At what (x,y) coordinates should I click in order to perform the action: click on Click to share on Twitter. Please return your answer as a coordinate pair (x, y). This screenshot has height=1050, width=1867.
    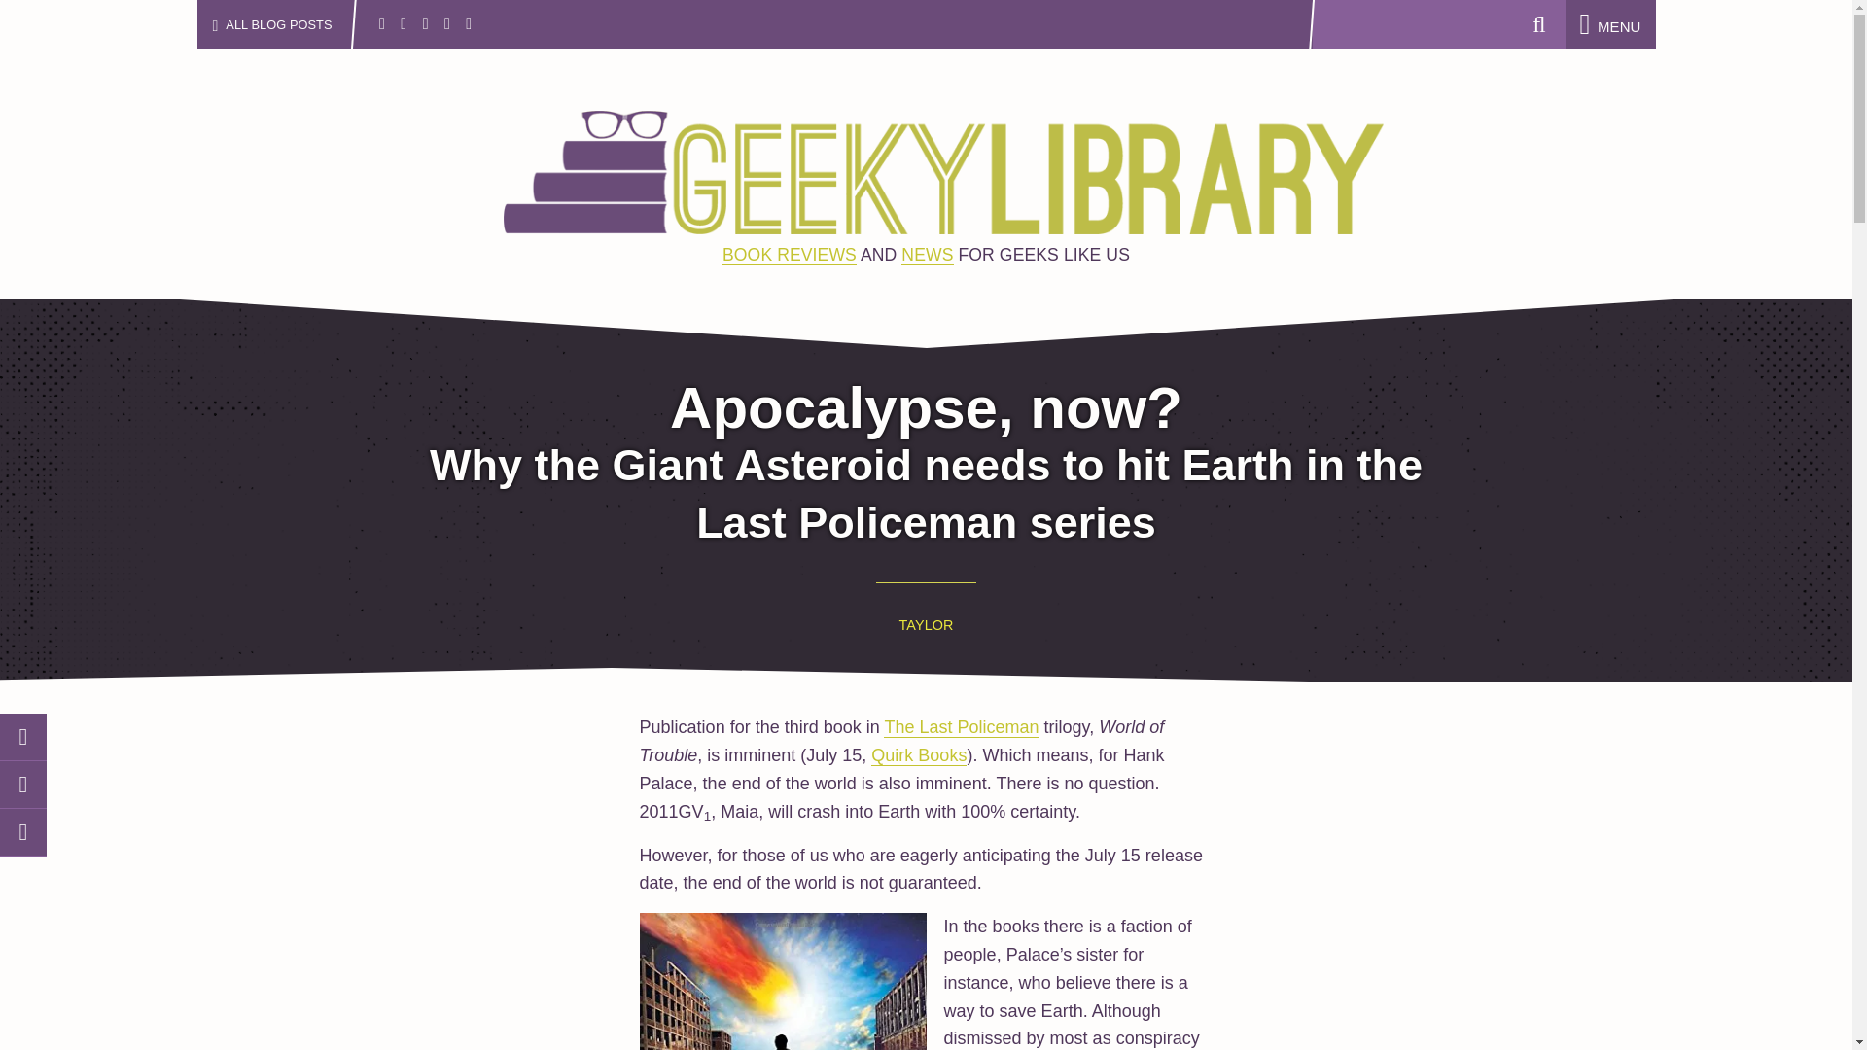
    Looking at the image, I should click on (23, 737).